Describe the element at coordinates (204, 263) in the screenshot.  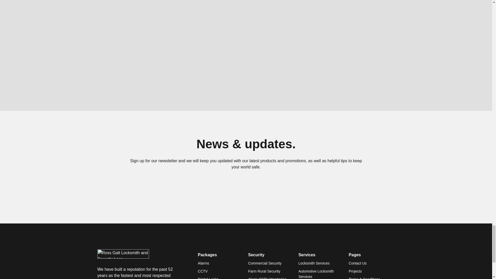
I see `Alarms` at that location.